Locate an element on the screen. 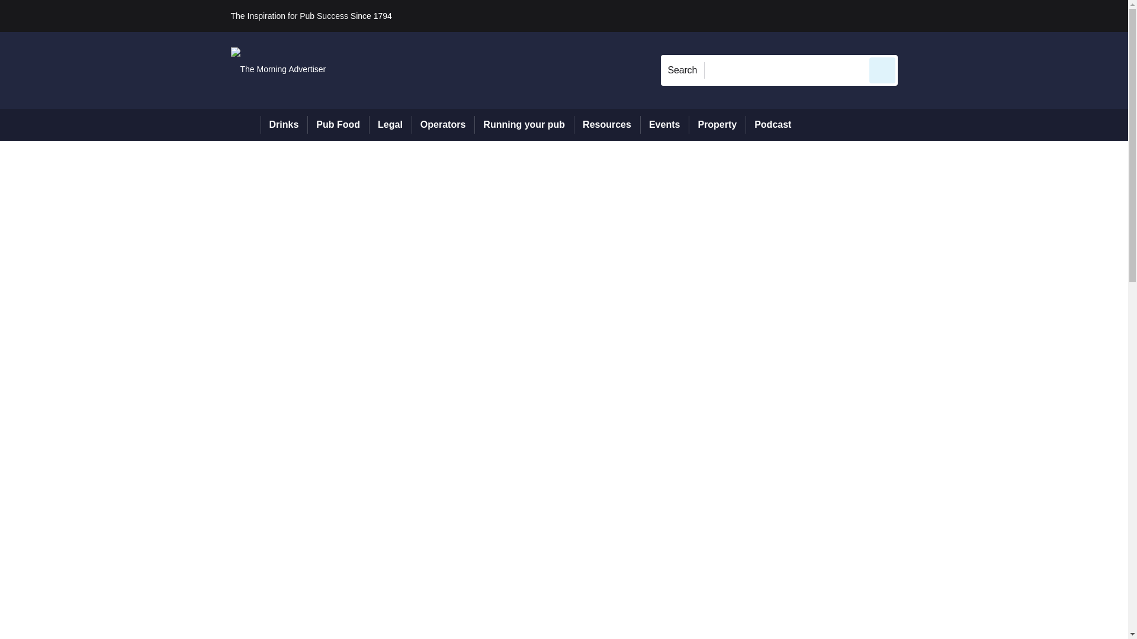 This screenshot has width=1137, height=639. My account is located at coordinates (982, 15).